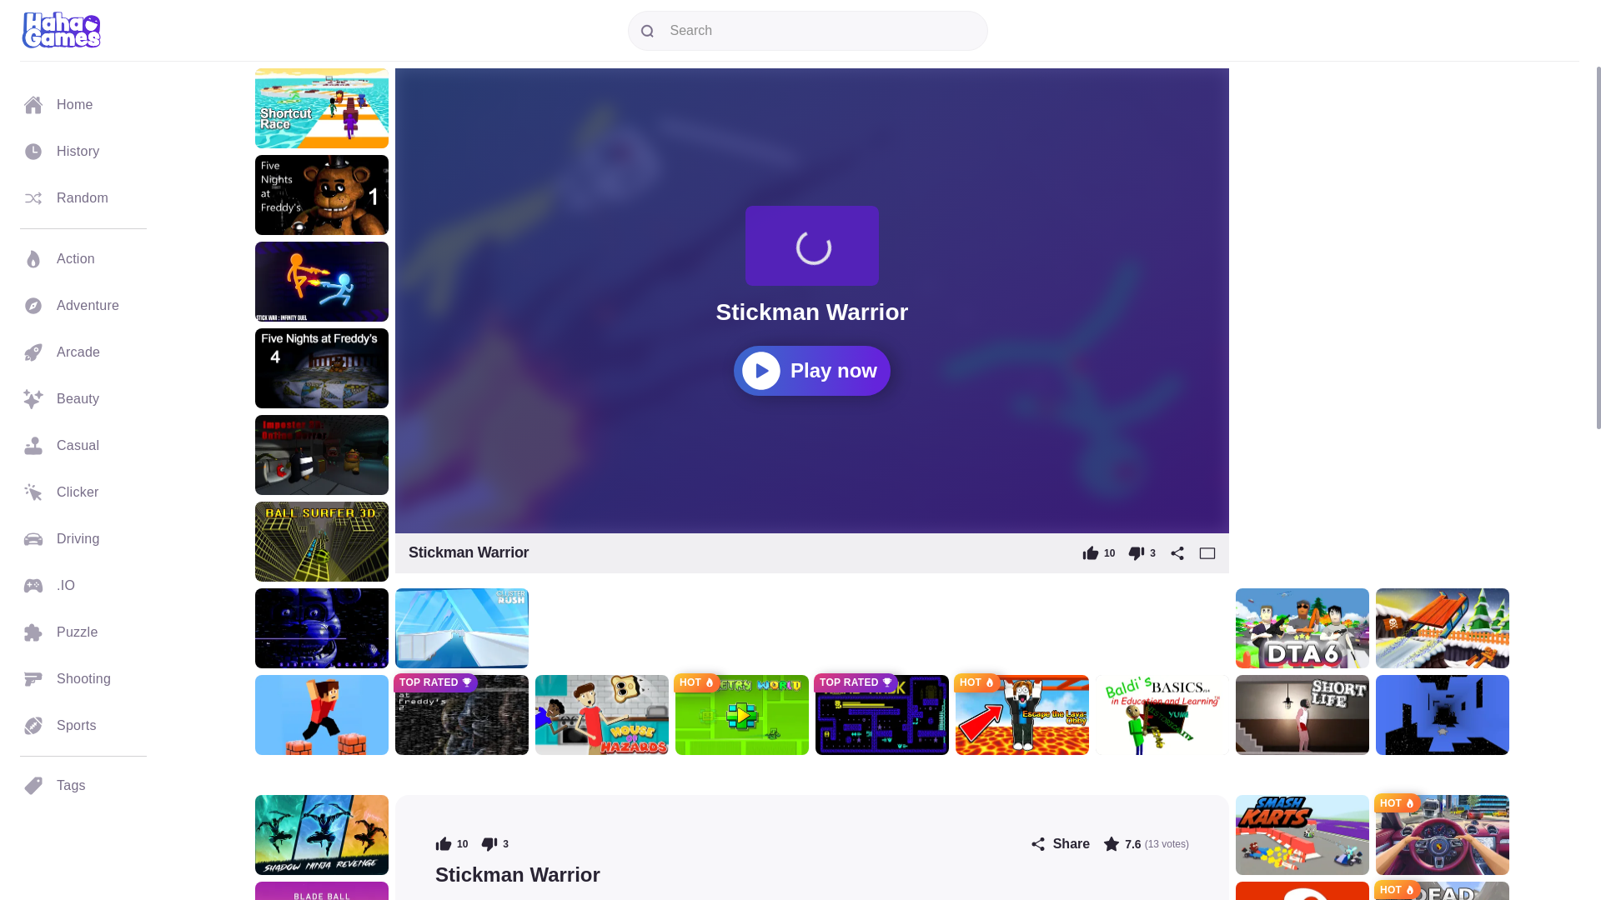 The height and width of the screenshot is (900, 1601). What do you see at coordinates (83, 632) in the screenshot?
I see `Puzzle` at bounding box center [83, 632].